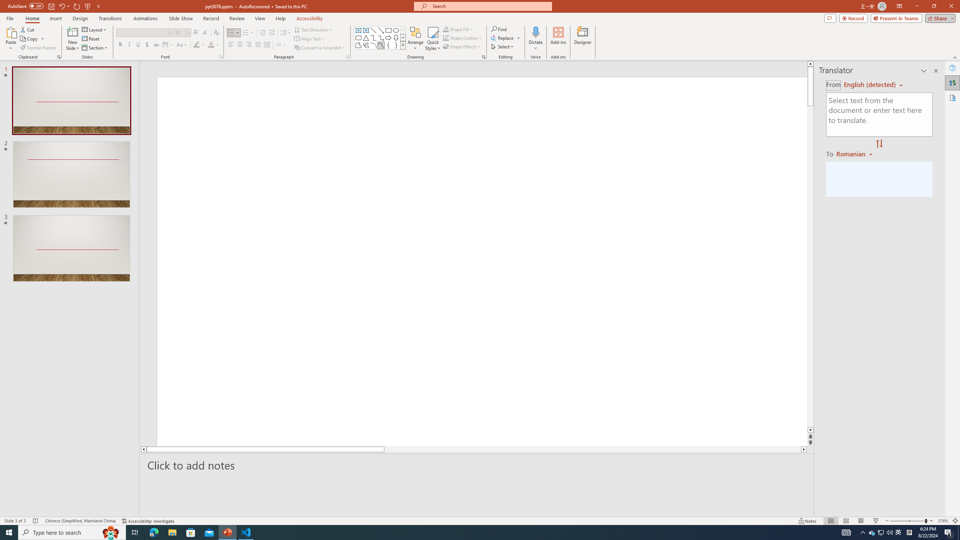 The width and height of the screenshot is (960, 540). What do you see at coordinates (358, 45) in the screenshot?
I see `Freeform: Shape` at bounding box center [358, 45].